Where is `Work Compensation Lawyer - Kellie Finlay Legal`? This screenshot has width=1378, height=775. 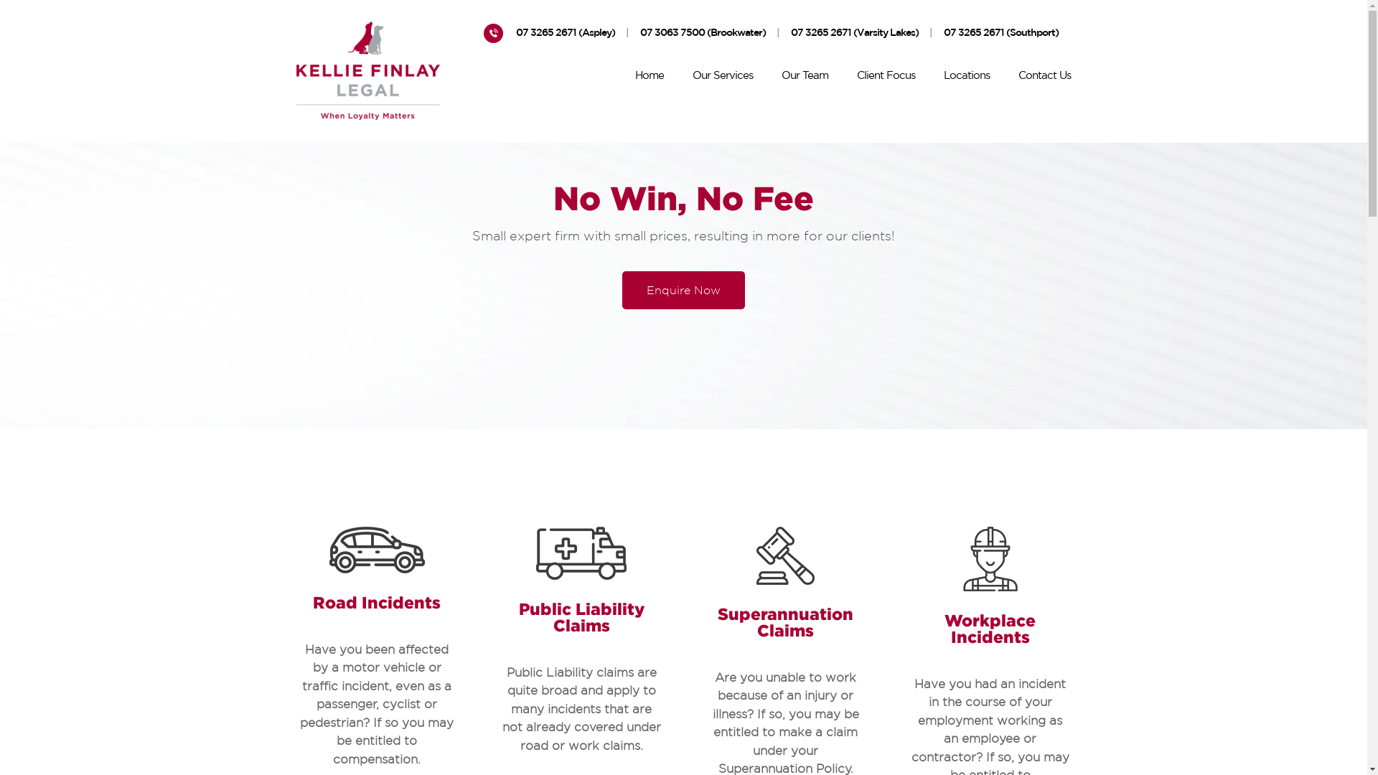 Work Compensation Lawyer - Kellie Finlay Legal is located at coordinates (990, 559).